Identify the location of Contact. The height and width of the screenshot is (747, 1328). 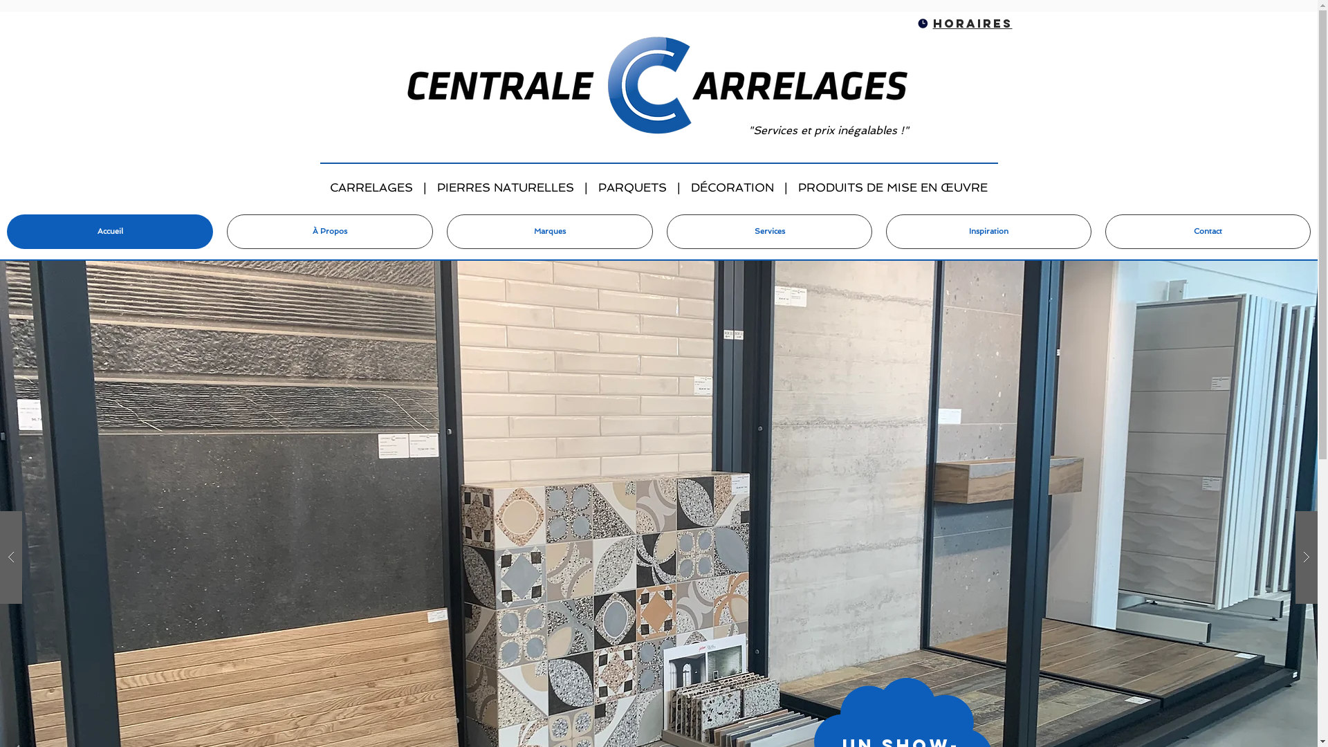
(1208, 232).